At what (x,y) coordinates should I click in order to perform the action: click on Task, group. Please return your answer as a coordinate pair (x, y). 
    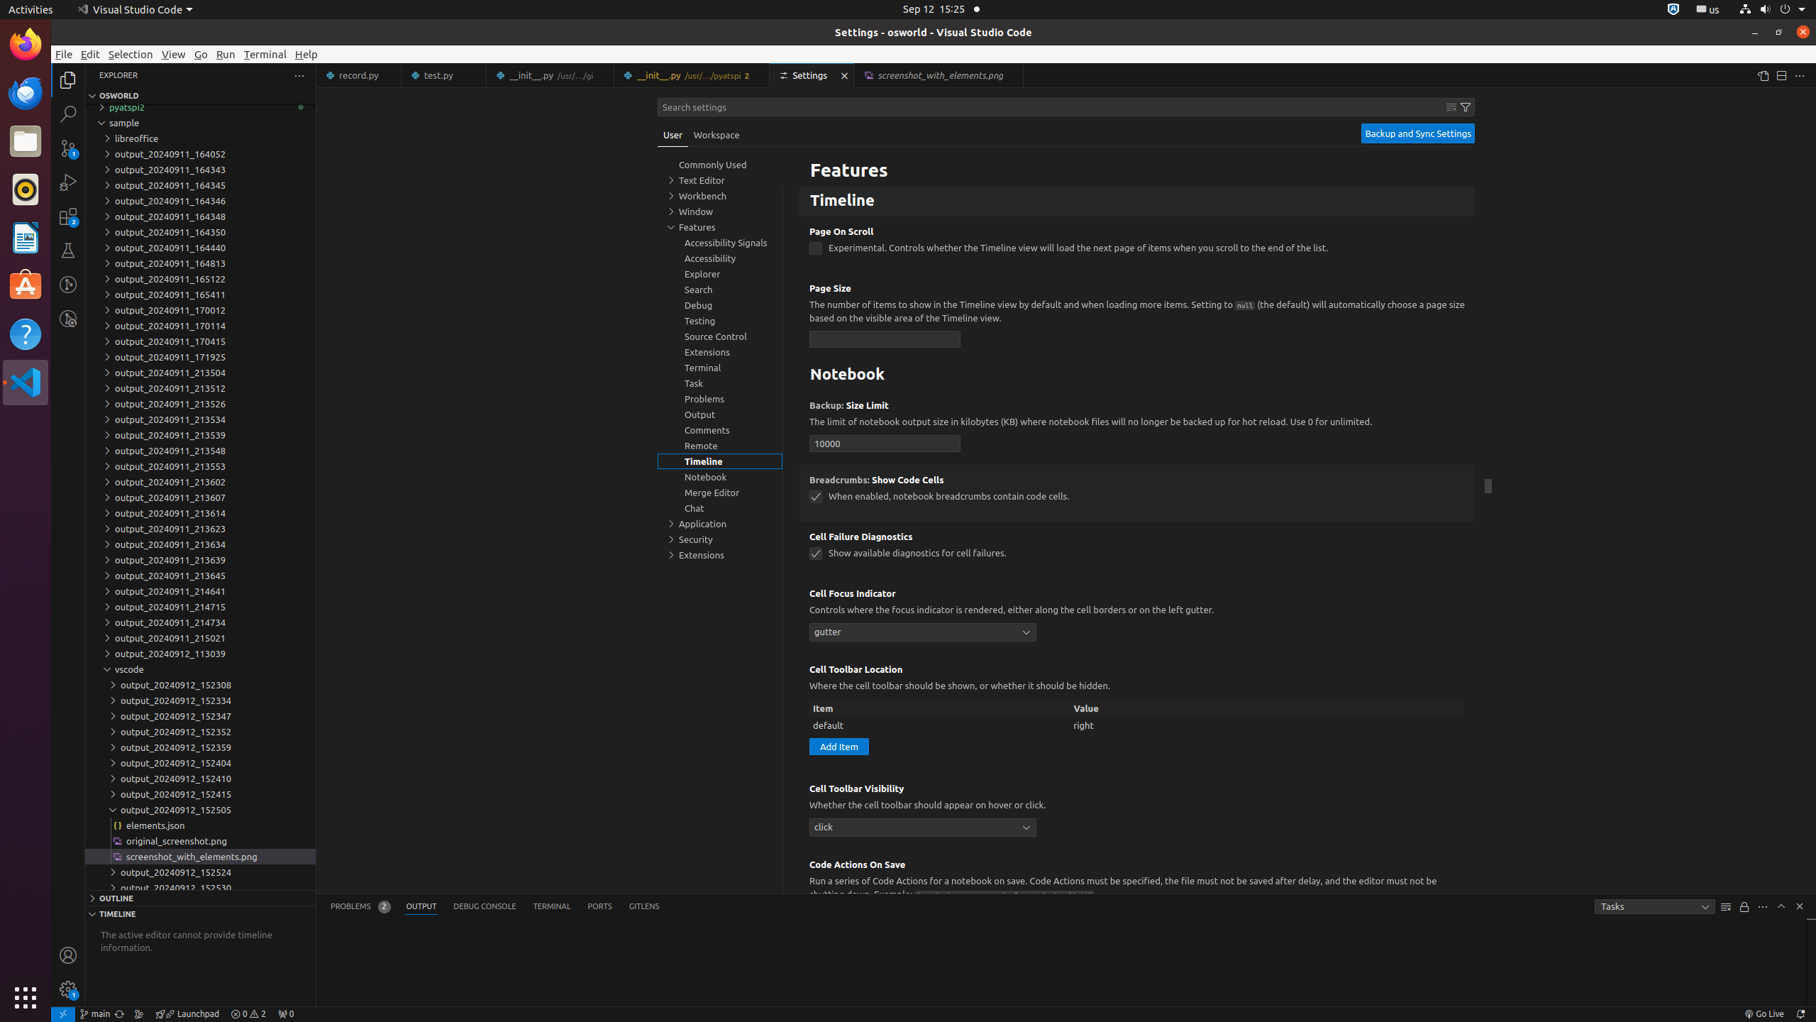
    Looking at the image, I should click on (720, 383).